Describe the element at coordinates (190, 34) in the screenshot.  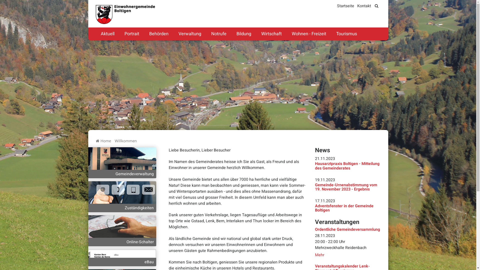
I see `Verwaltung` at that location.